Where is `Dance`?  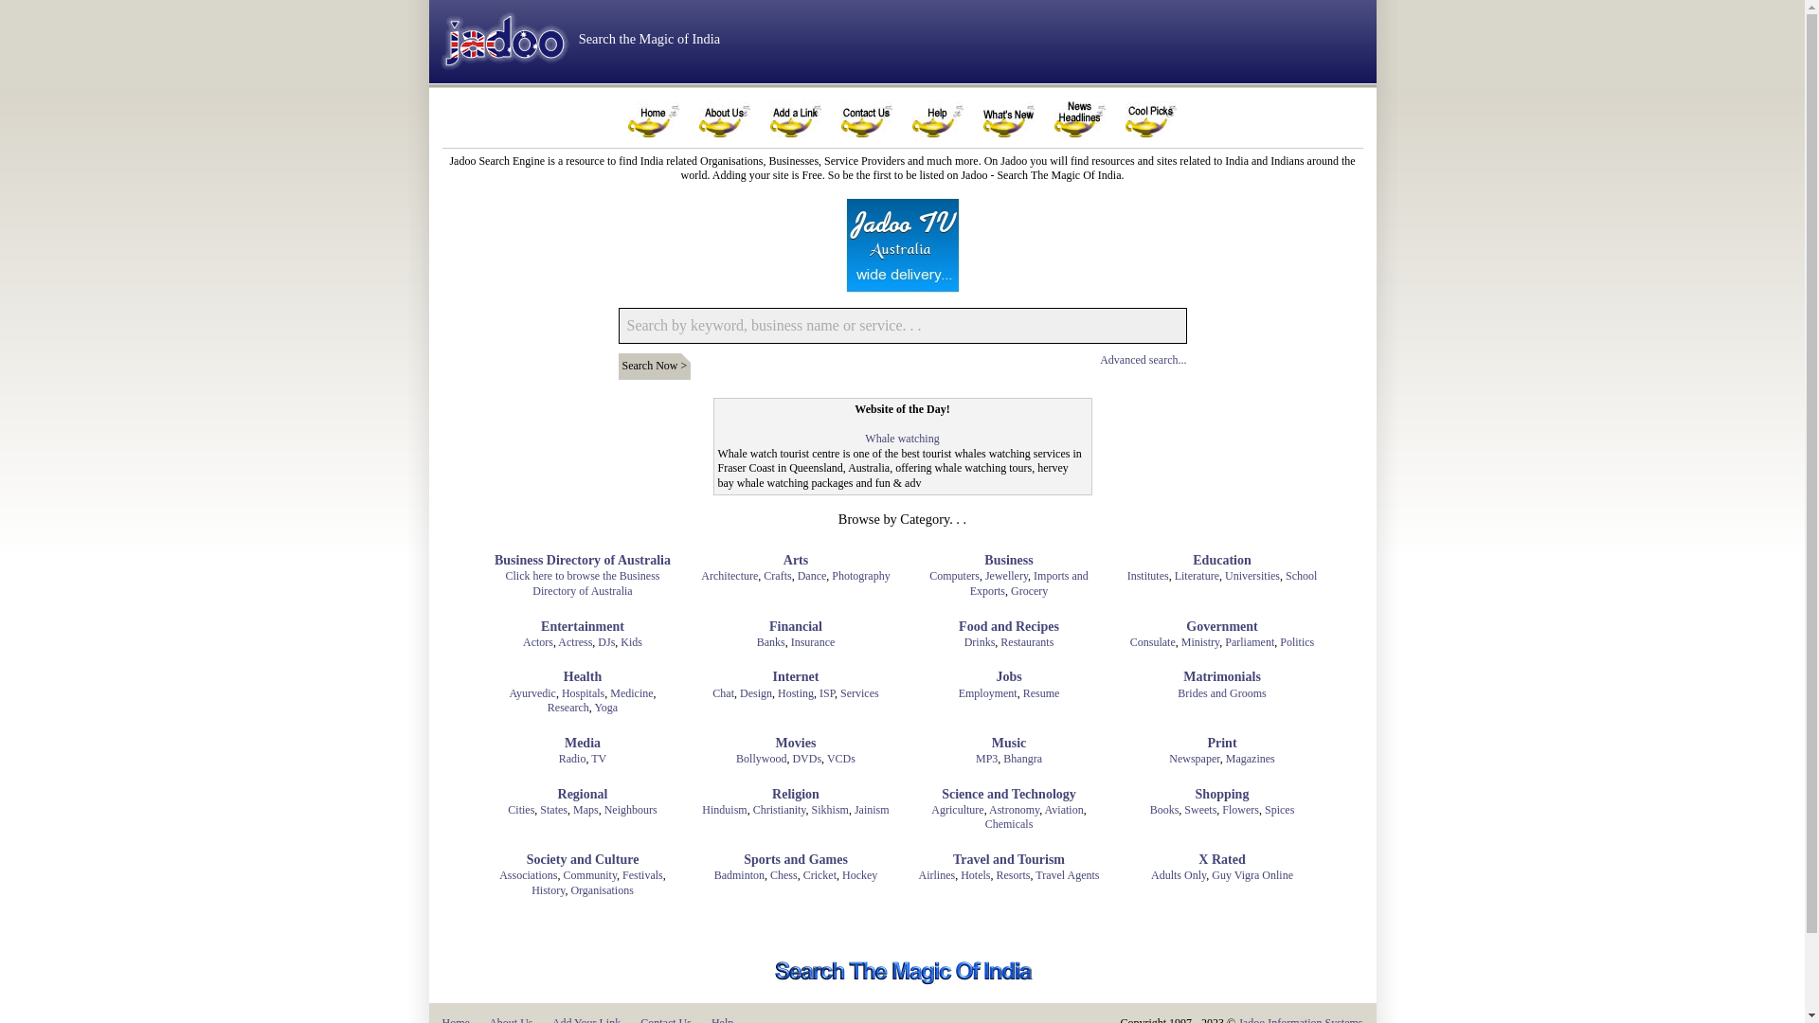
Dance is located at coordinates (813, 576).